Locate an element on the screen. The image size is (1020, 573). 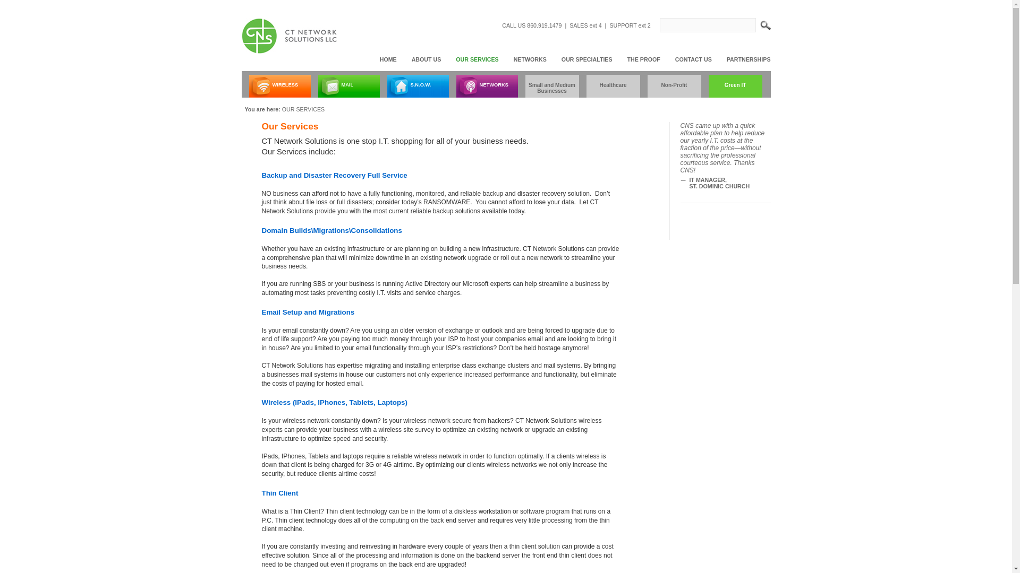
Non-Profit is located at coordinates (674, 86).